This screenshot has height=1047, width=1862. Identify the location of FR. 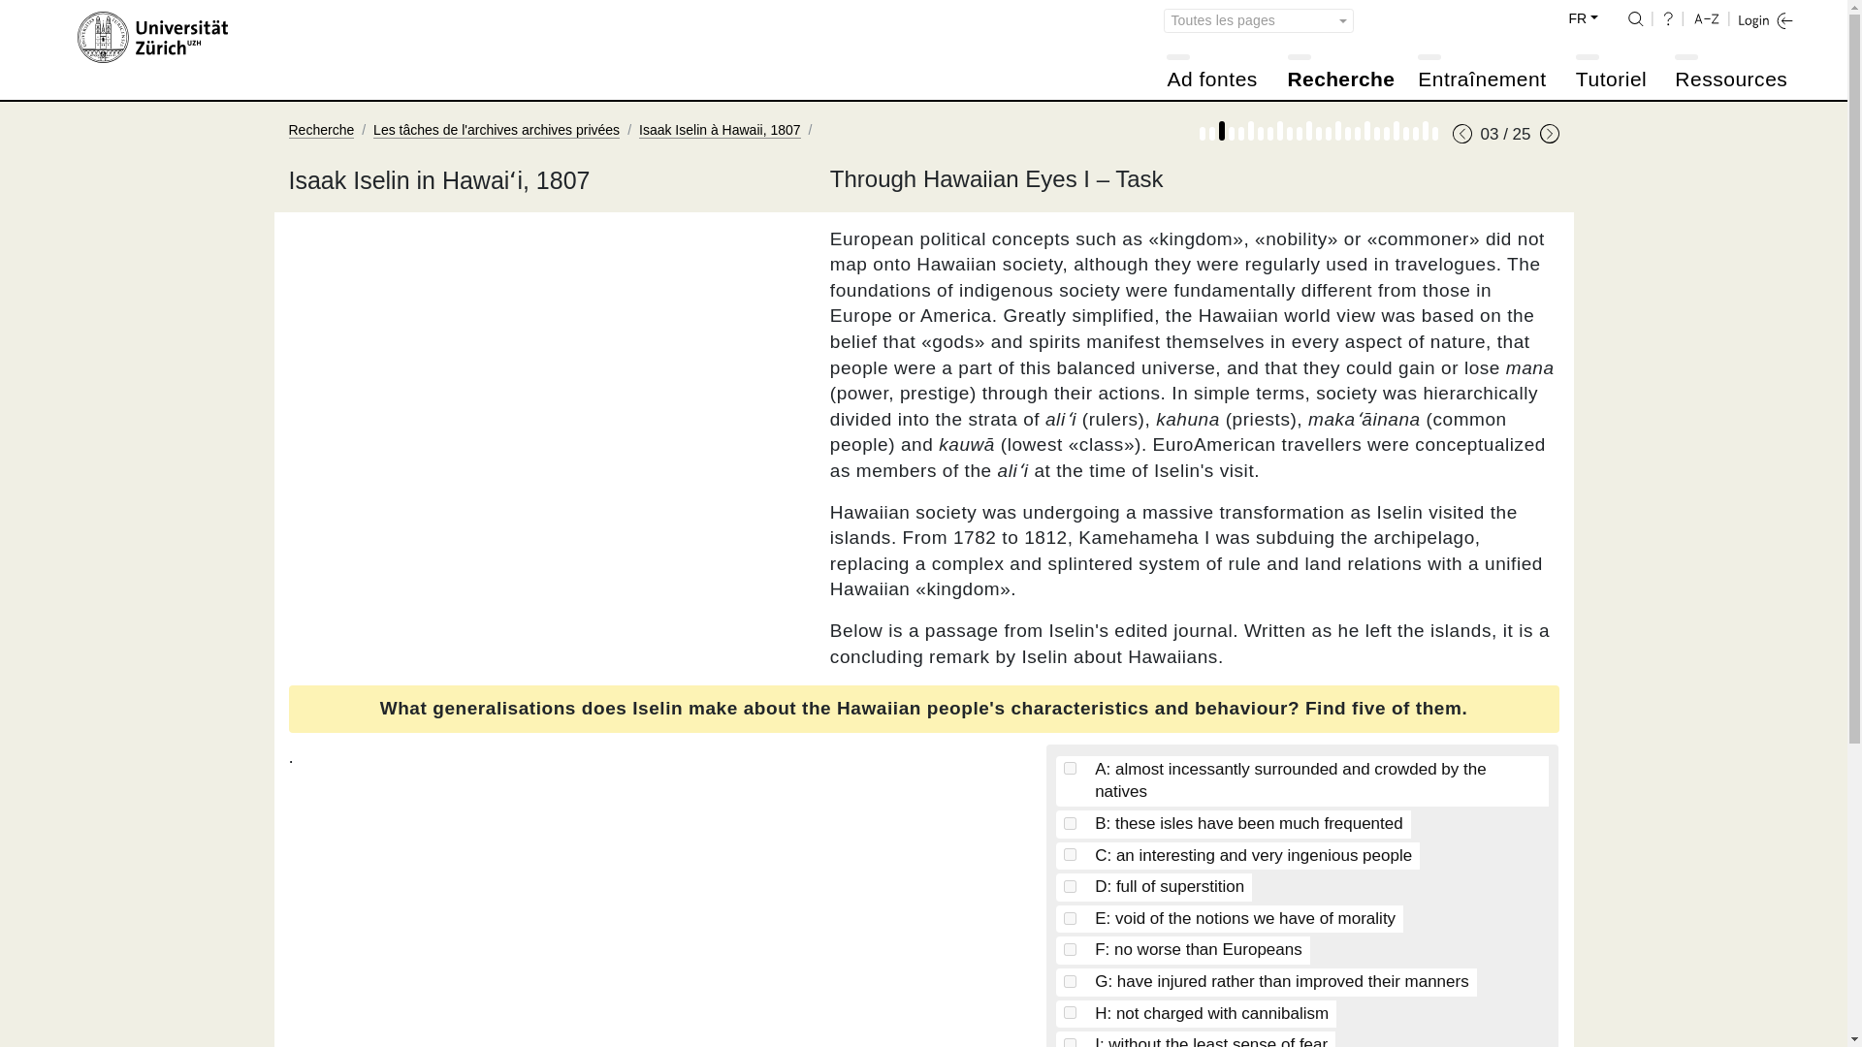
(1587, 19).